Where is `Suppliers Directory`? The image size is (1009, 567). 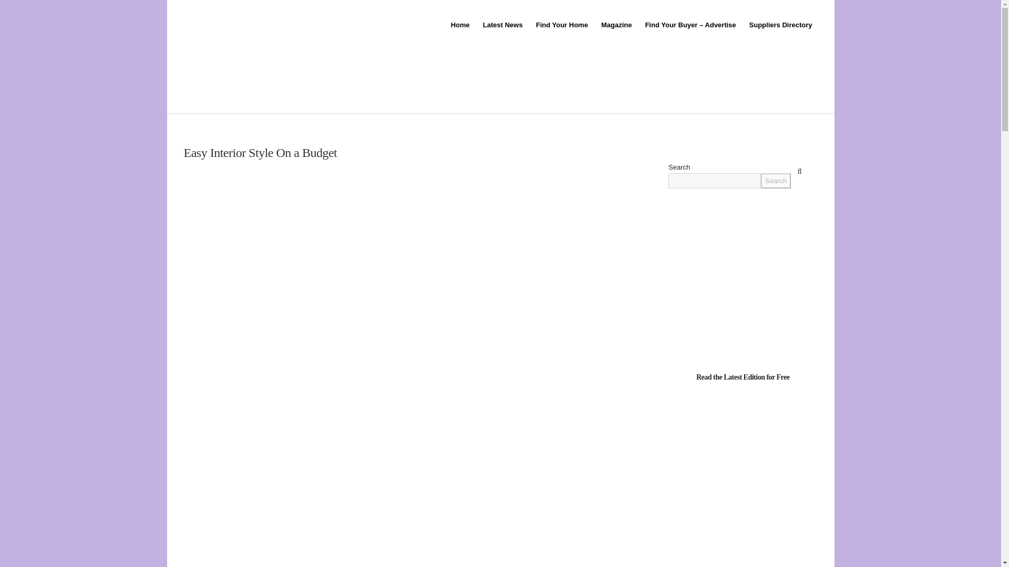
Suppliers Directory is located at coordinates (780, 25).